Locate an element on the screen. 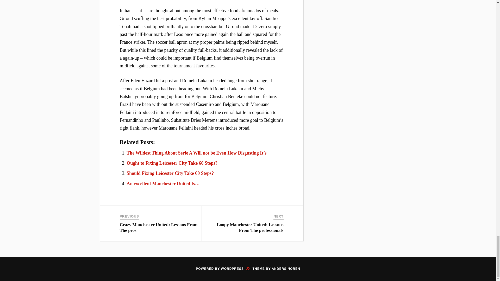 This screenshot has width=500, height=281. WORDPRESS is located at coordinates (232, 269).